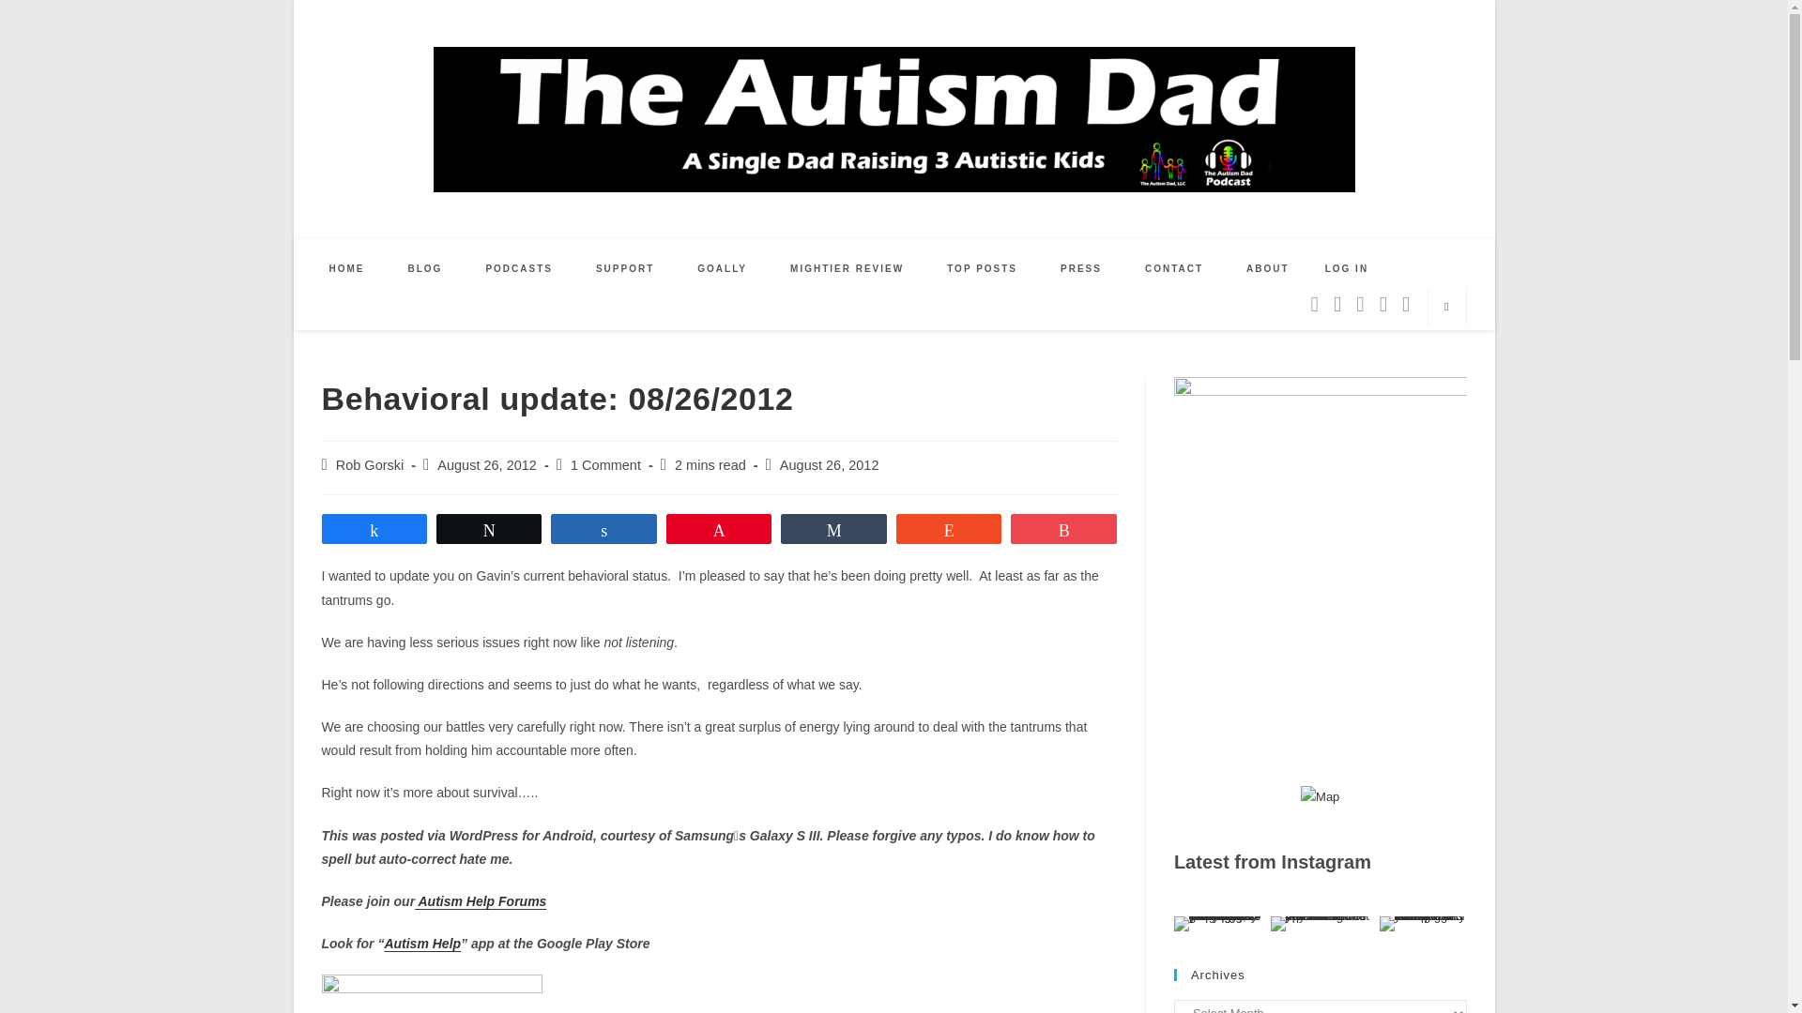 The height and width of the screenshot is (1013, 1802). What do you see at coordinates (606, 465) in the screenshot?
I see `1 Comment` at bounding box center [606, 465].